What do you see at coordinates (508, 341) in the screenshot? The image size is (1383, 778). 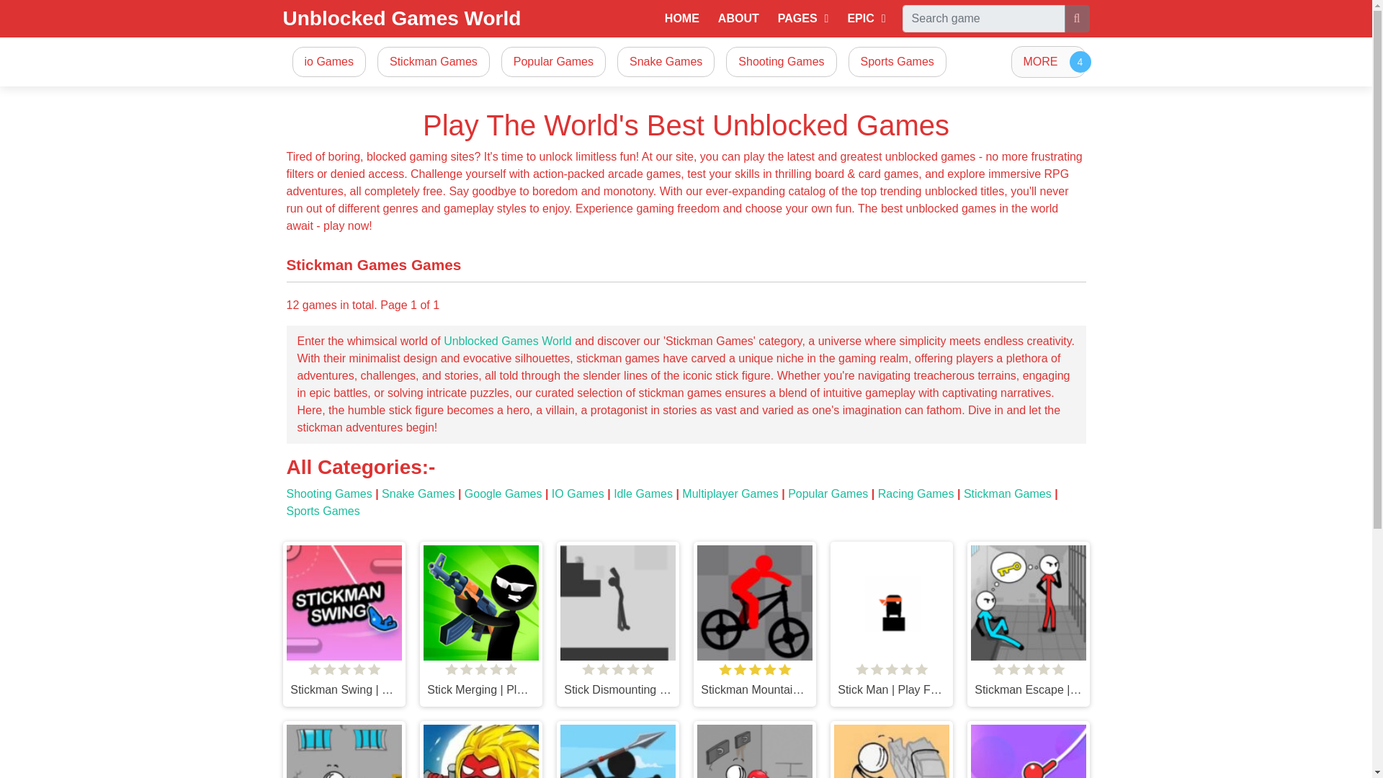 I see `Unblocked Games World` at bounding box center [508, 341].